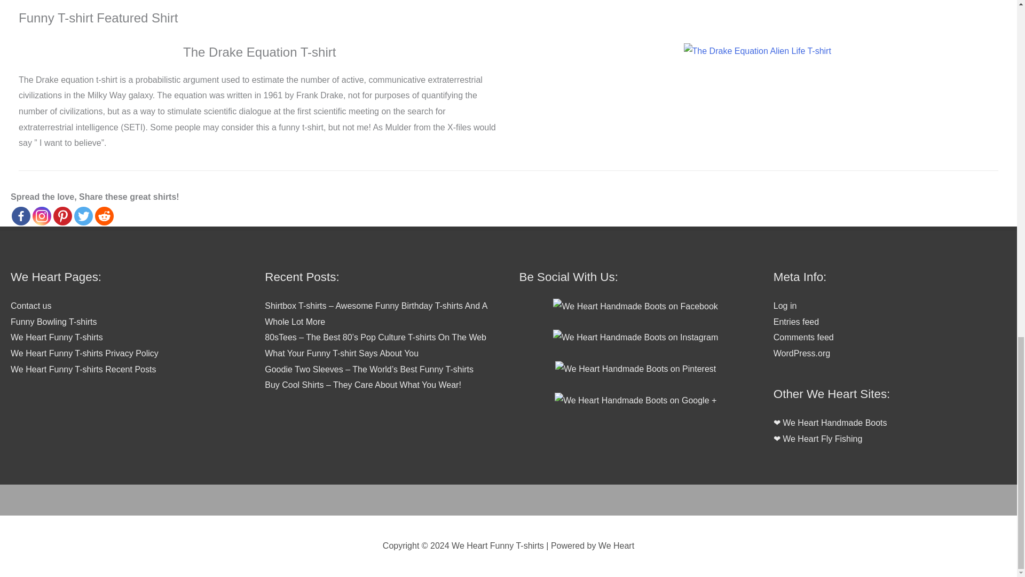  Describe the element at coordinates (84, 353) in the screenshot. I see `We Heart Funny T-shirts Privacy Policy` at that location.